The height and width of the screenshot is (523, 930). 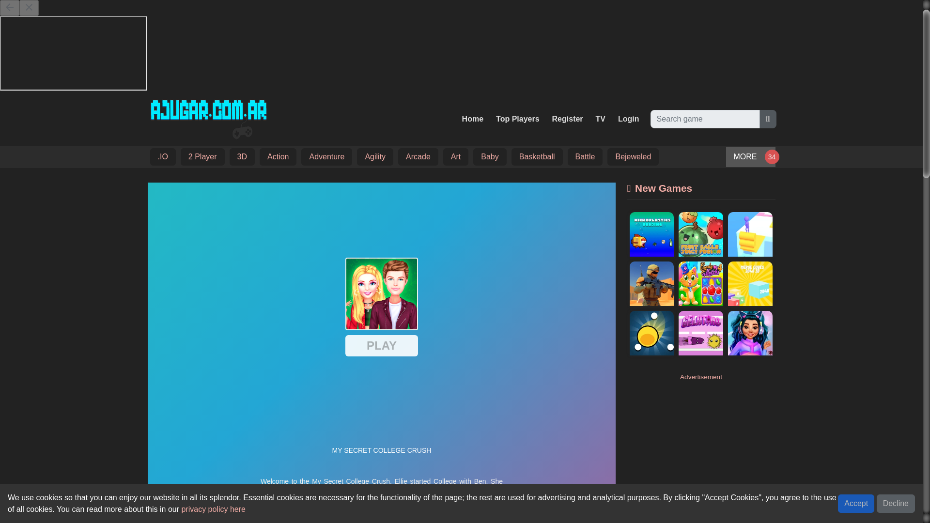 I want to click on 2 Player, so click(x=202, y=157).